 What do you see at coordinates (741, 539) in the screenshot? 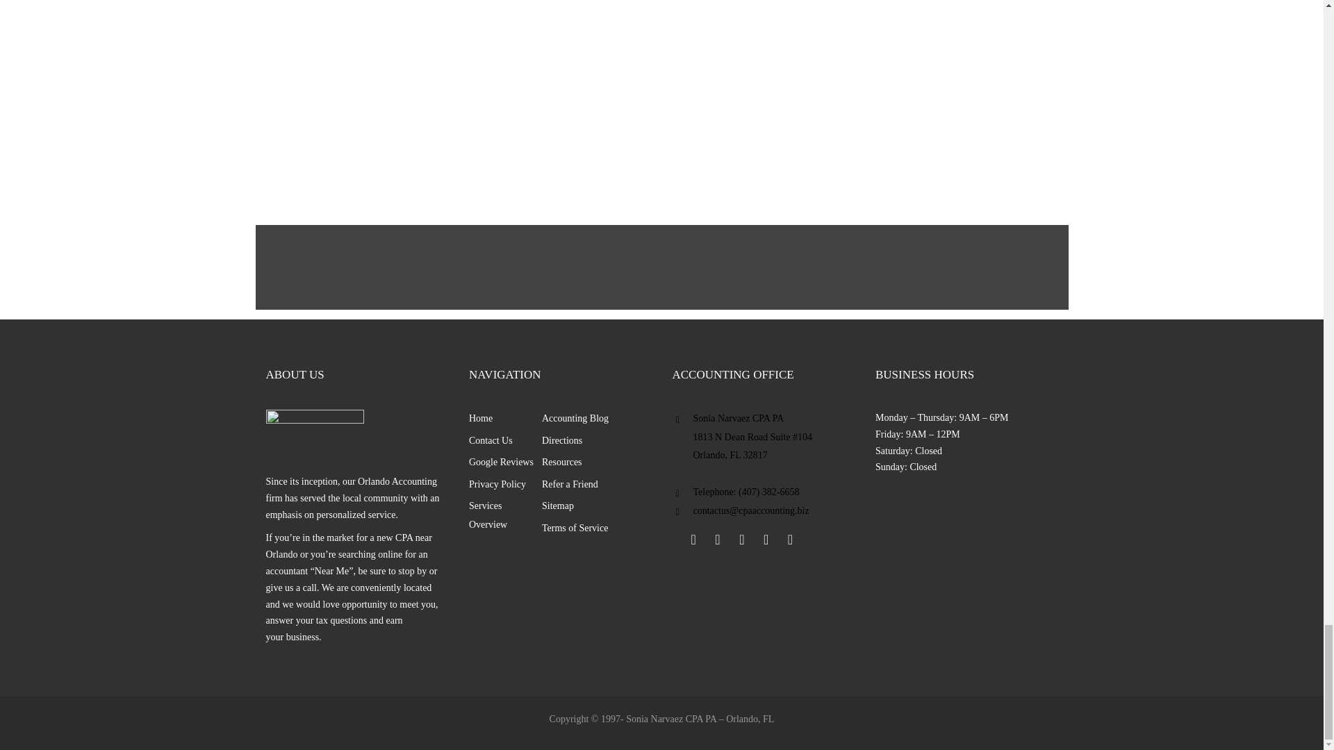
I see `Linked In` at bounding box center [741, 539].